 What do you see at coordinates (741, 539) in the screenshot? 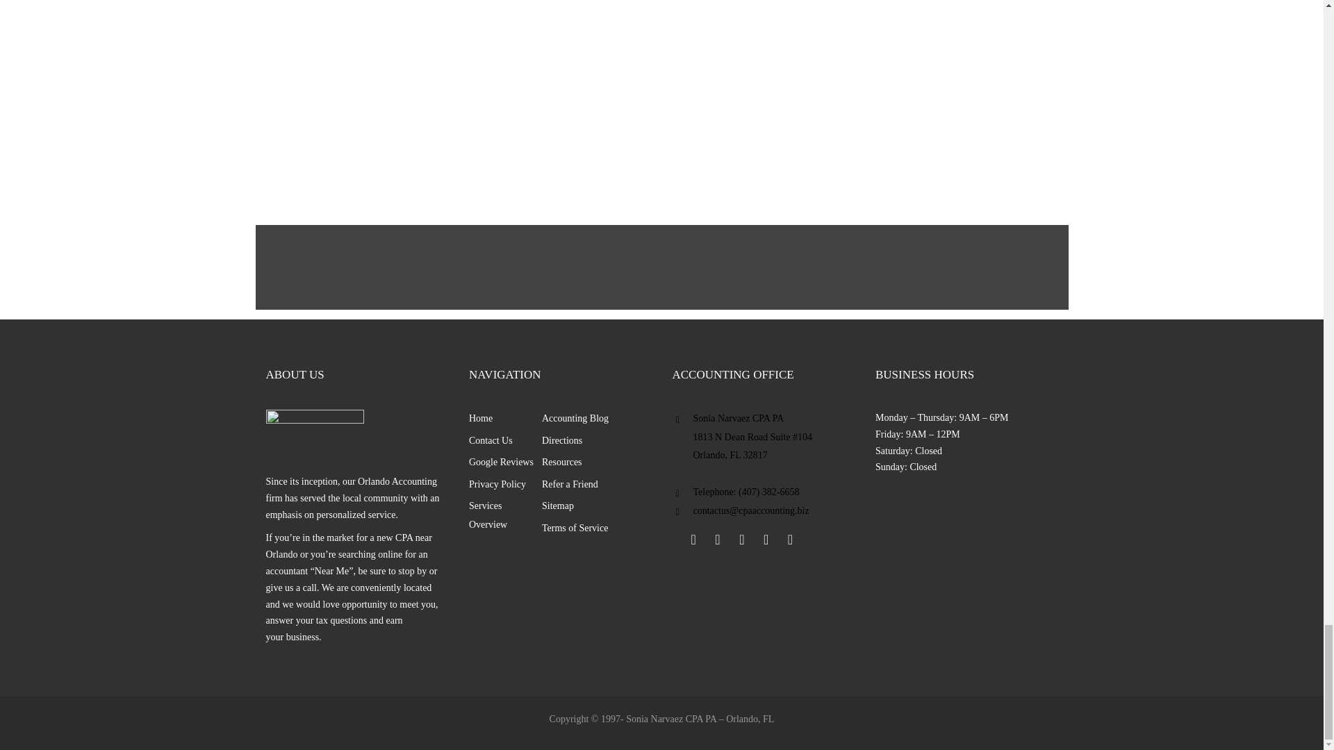
I see `Linked In` at bounding box center [741, 539].